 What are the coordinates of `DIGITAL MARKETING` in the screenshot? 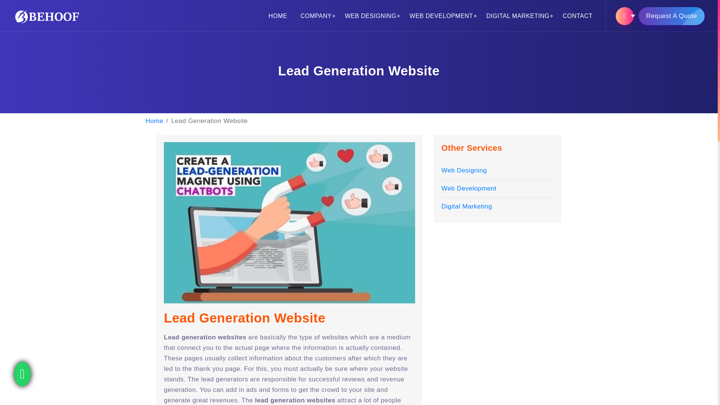 It's located at (518, 16).